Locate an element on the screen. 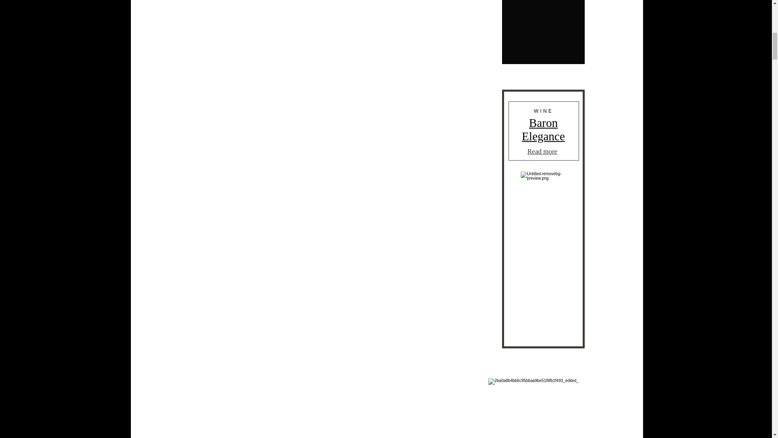 The height and width of the screenshot is (438, 778). Read more is located at coordinates (543, 130).